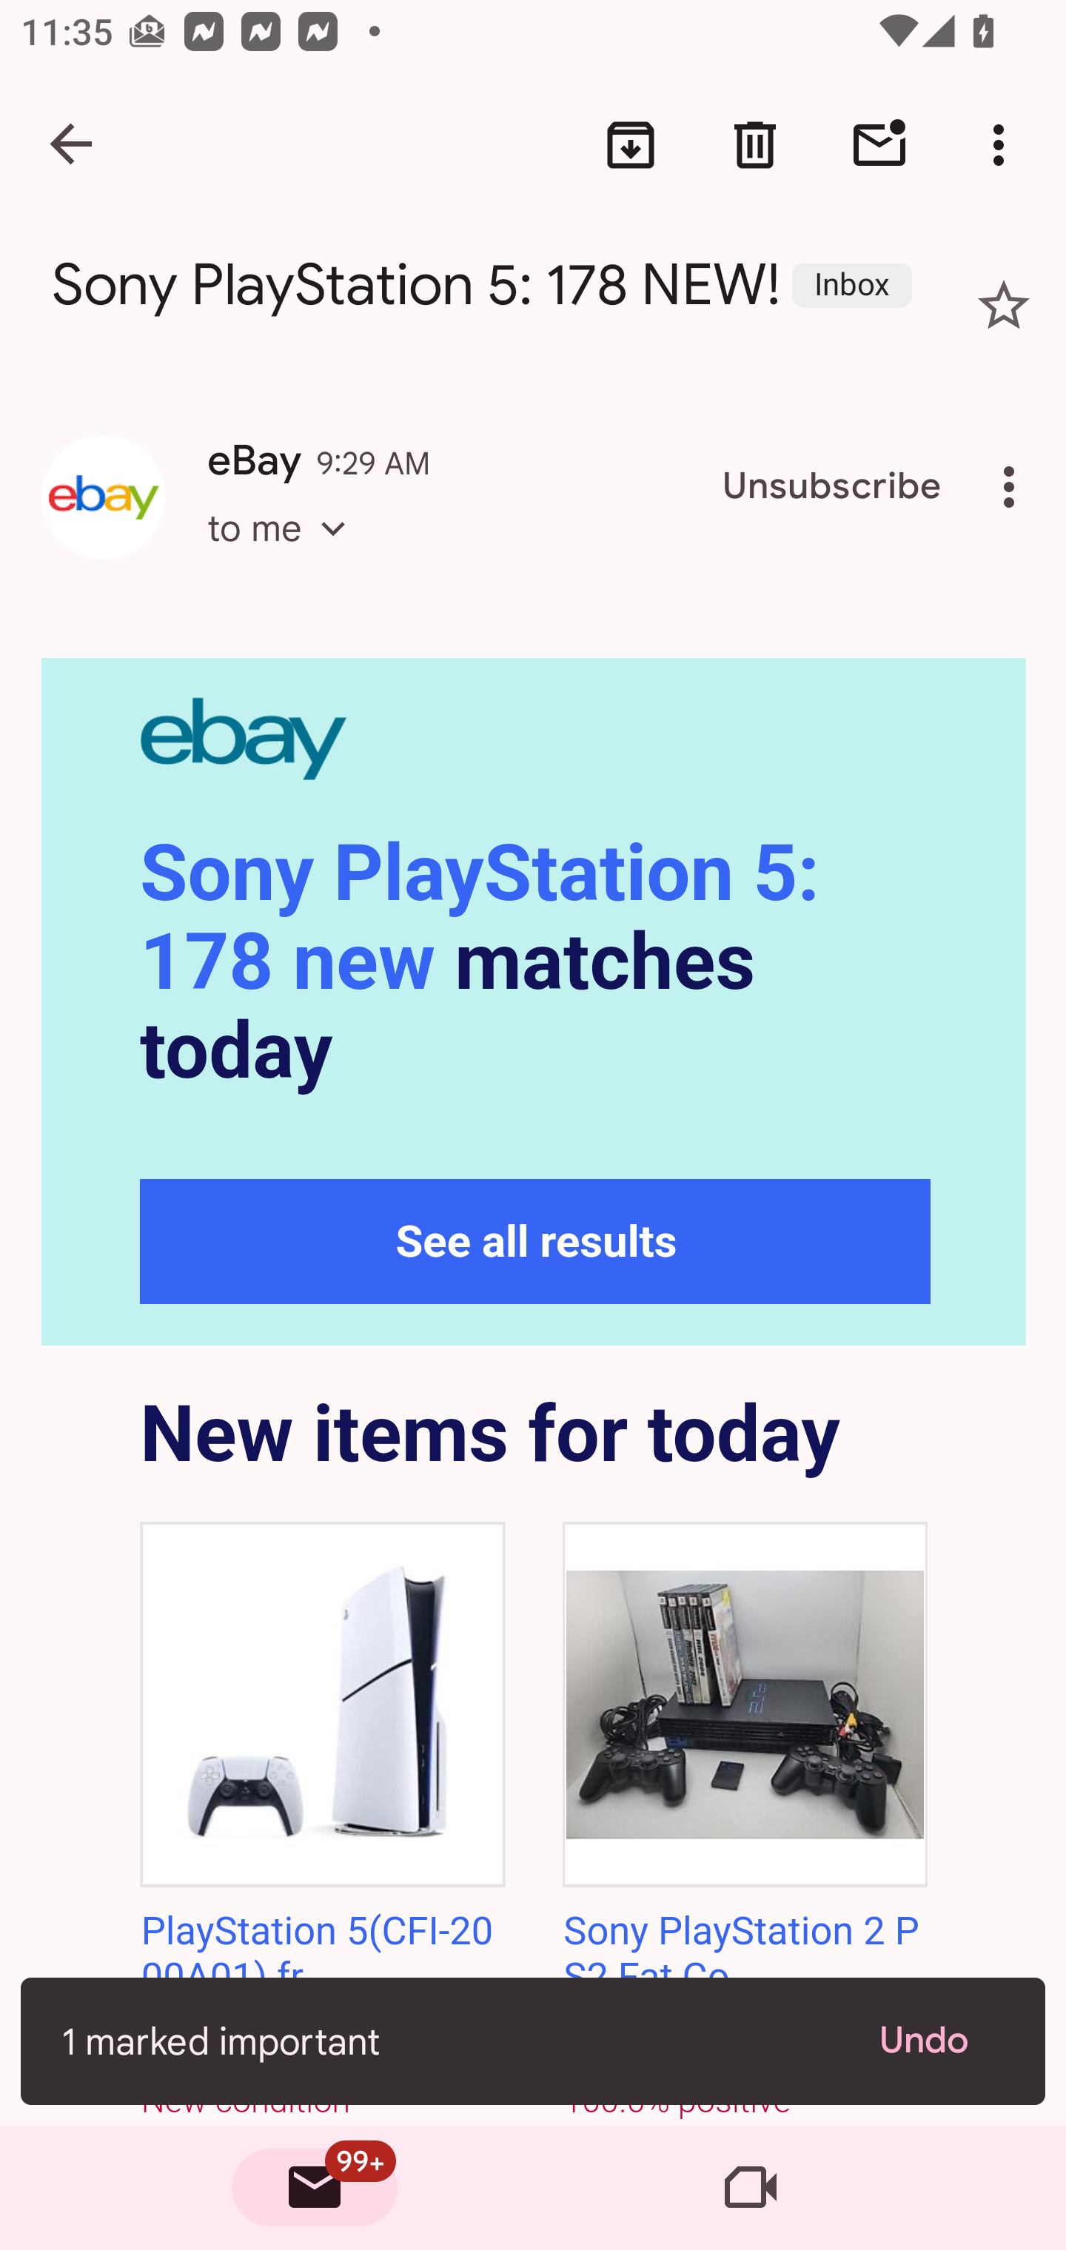 This screenshot has width=1066, height=2250. I want to click on PlayStation 5(CFI-2000A01) fr…, so click(317, 1954).